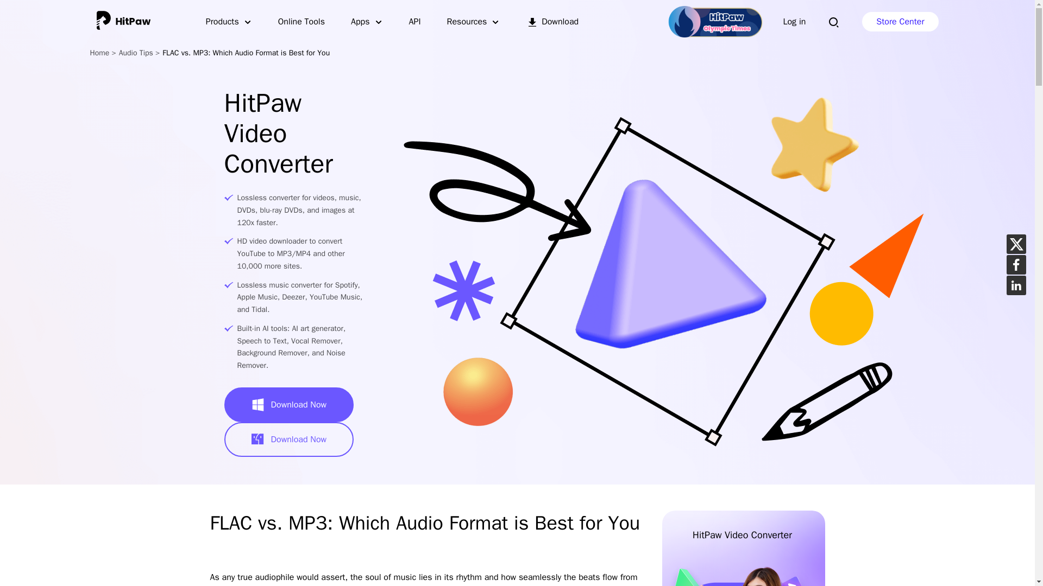 The width and height of the screenshot is (1043, 586). I want to click on Store Center, so click(900, 22).